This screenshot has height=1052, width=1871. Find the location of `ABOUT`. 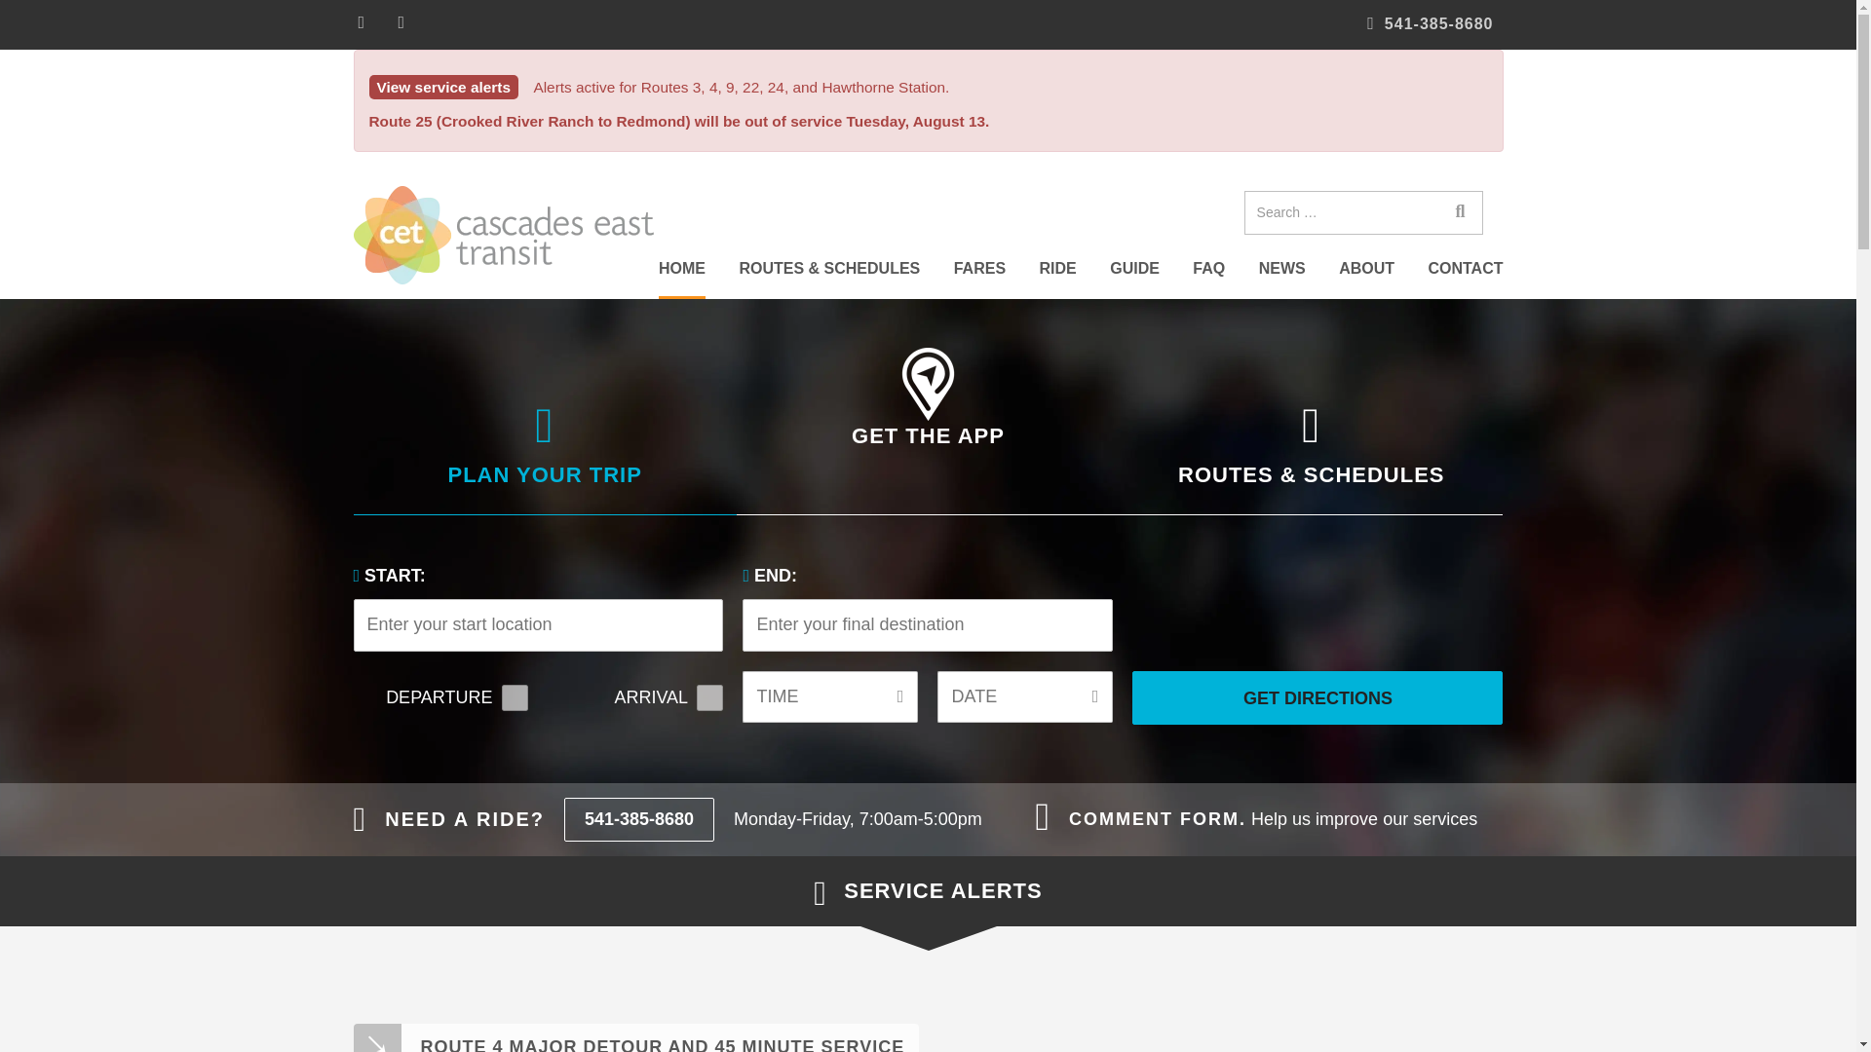

ABOUT is located at coordinates (1366, 270).